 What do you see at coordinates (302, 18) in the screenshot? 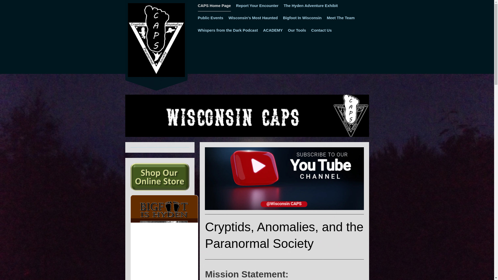
I see `Bigfoot In Wisconsin` at bounding box center [302, 18].